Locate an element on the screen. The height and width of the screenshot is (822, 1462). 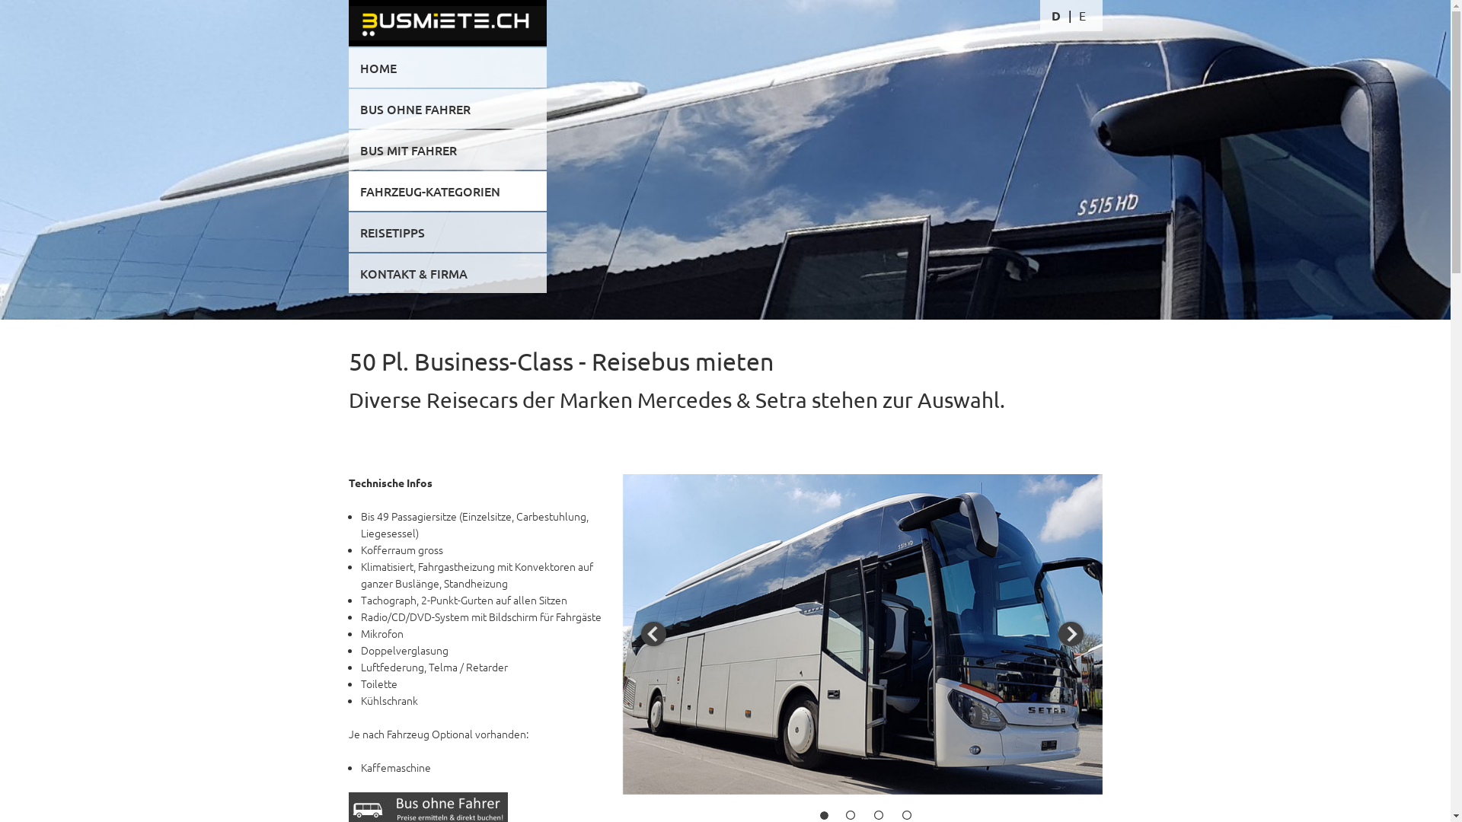
BUS MIT FAHRER is located at coordinates (448, 150).